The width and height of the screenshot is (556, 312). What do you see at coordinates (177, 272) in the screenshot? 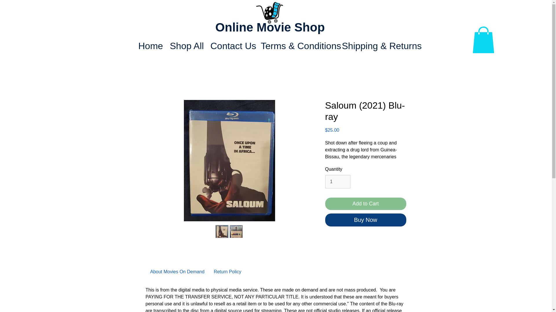
I see `Use right and left arrows to navigate between tabs` at bounding box center [177, 272].